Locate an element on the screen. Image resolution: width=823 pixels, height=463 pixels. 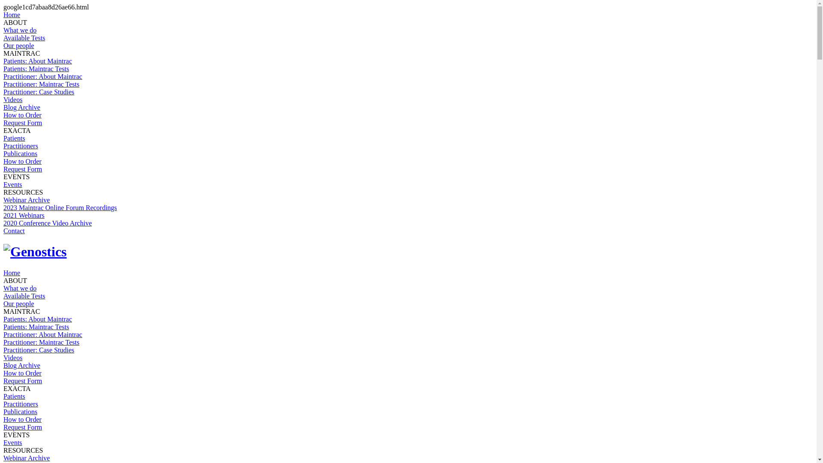
Patients: About Maintrac is located at coordinates (38, 319).